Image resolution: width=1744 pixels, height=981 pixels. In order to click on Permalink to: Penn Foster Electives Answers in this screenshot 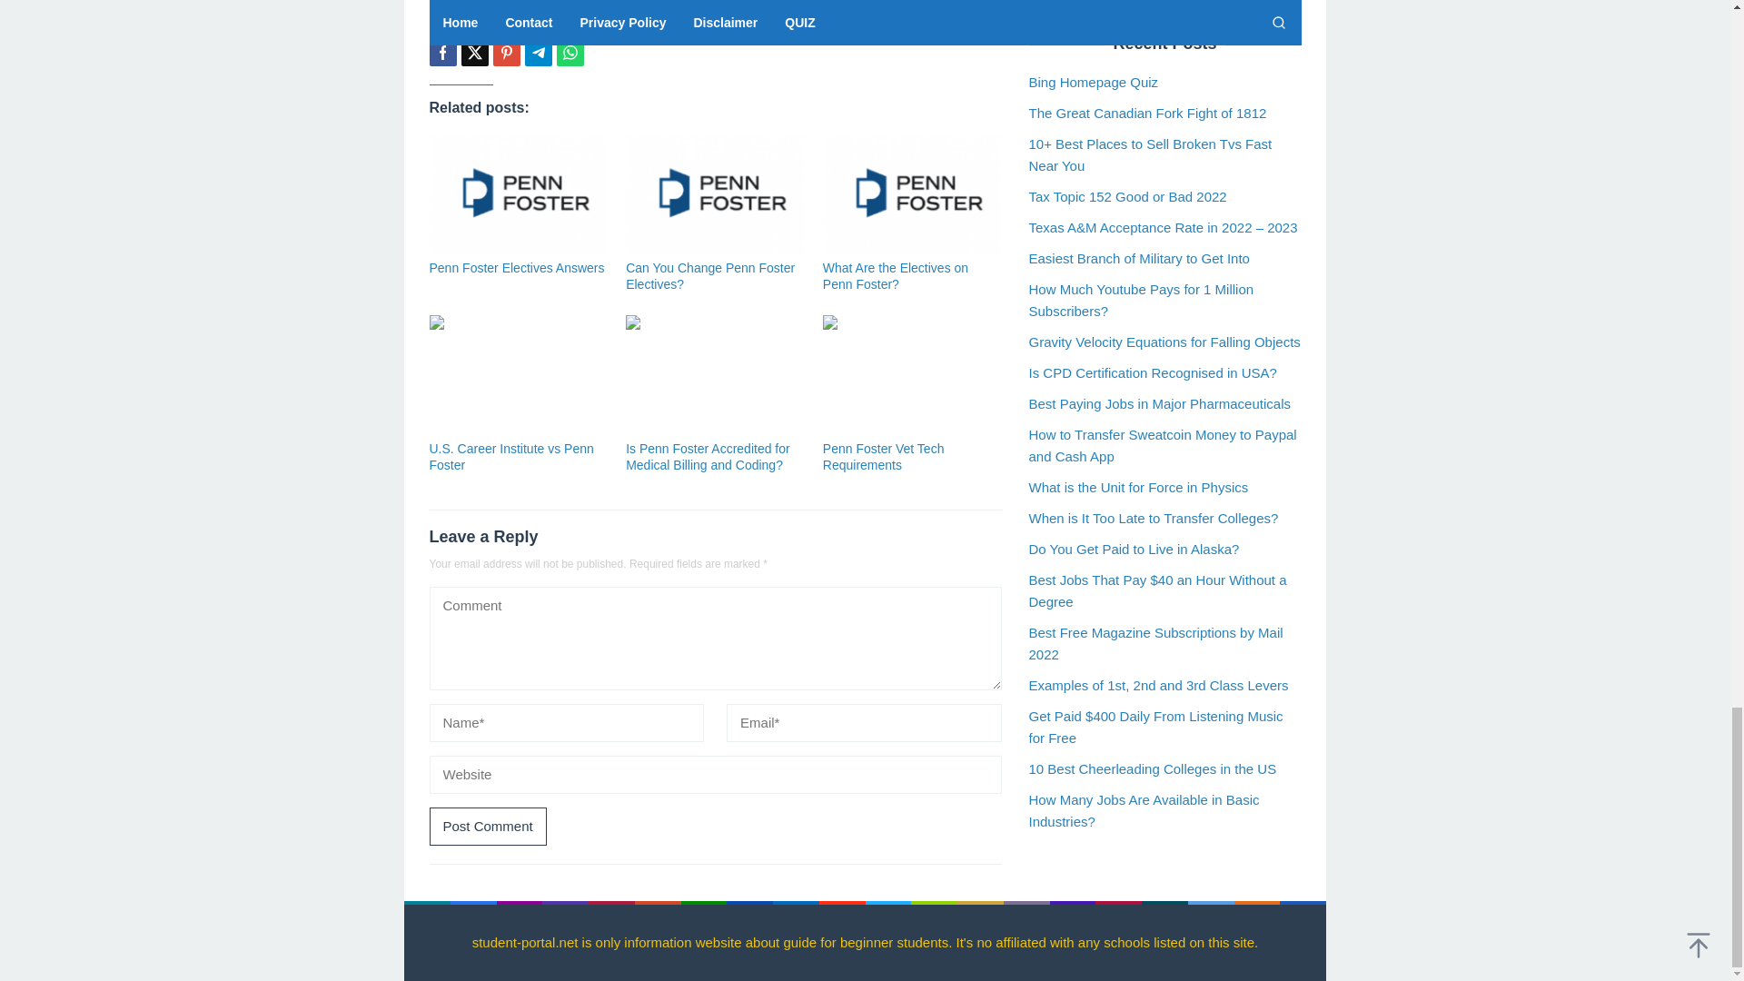, I will do `click(518, 194)`.